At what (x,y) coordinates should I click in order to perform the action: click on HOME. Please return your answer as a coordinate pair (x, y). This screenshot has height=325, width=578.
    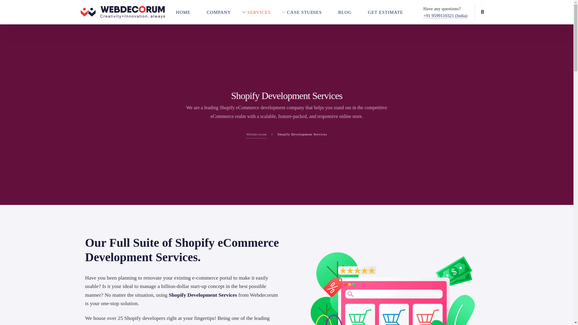
    Looking at the image, I should click on (187, 12).